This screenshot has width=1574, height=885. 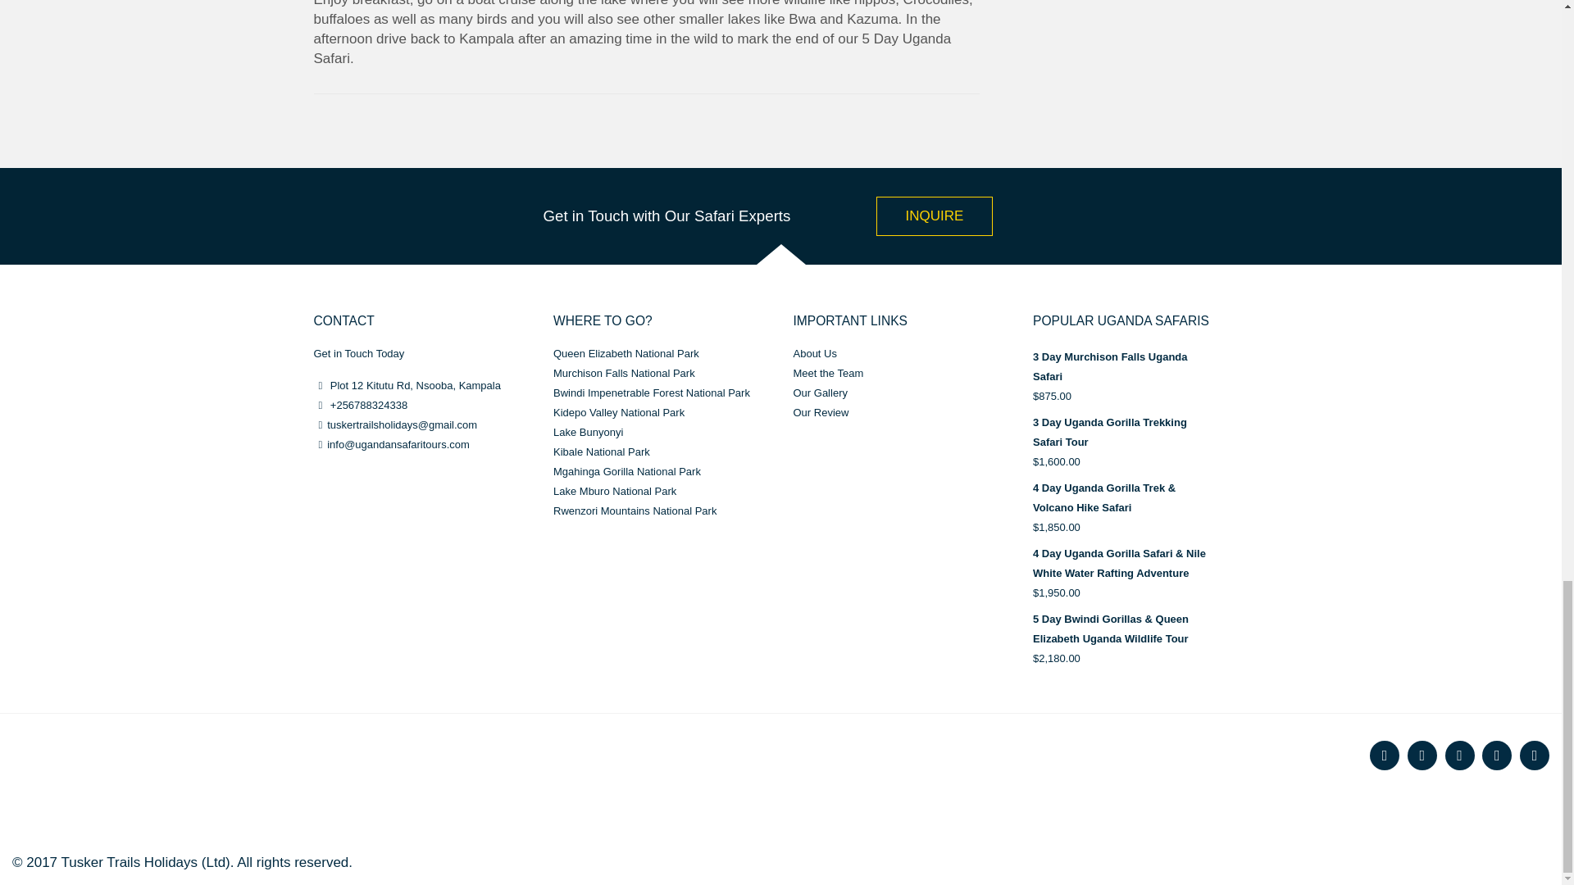 I want to click on 3 Day Murchison Falls Uganda Safari, so click(x=1140, y=367).